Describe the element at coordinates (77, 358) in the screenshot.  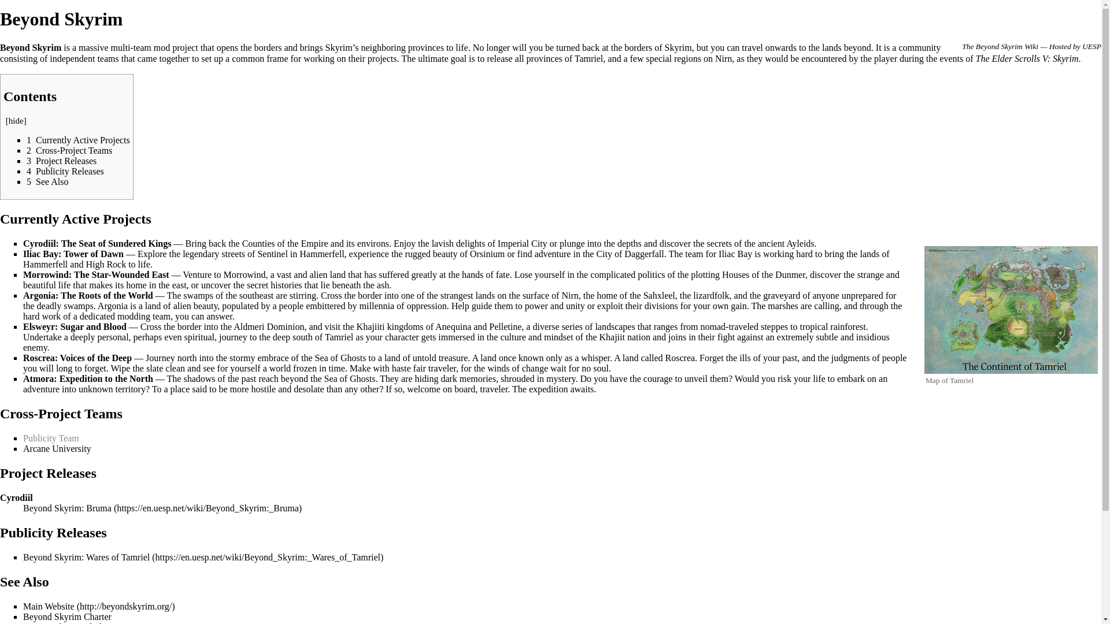
I see `Roscrea: Voices of the Deep` at that location.